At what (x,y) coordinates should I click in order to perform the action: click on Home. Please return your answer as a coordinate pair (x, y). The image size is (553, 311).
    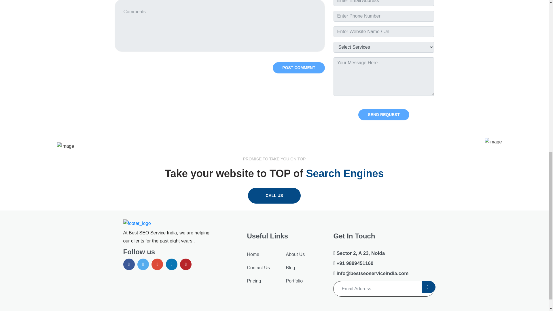
    Looking at the image, I should click on (253, 254).